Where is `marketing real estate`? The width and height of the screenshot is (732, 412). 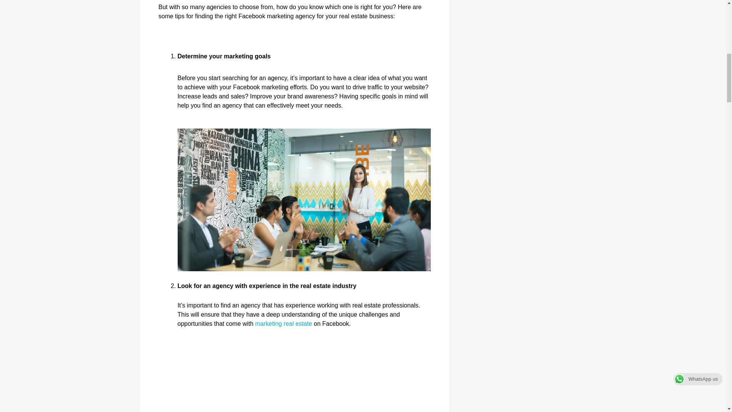 marketing real estate is located at coordinates (283, 323).